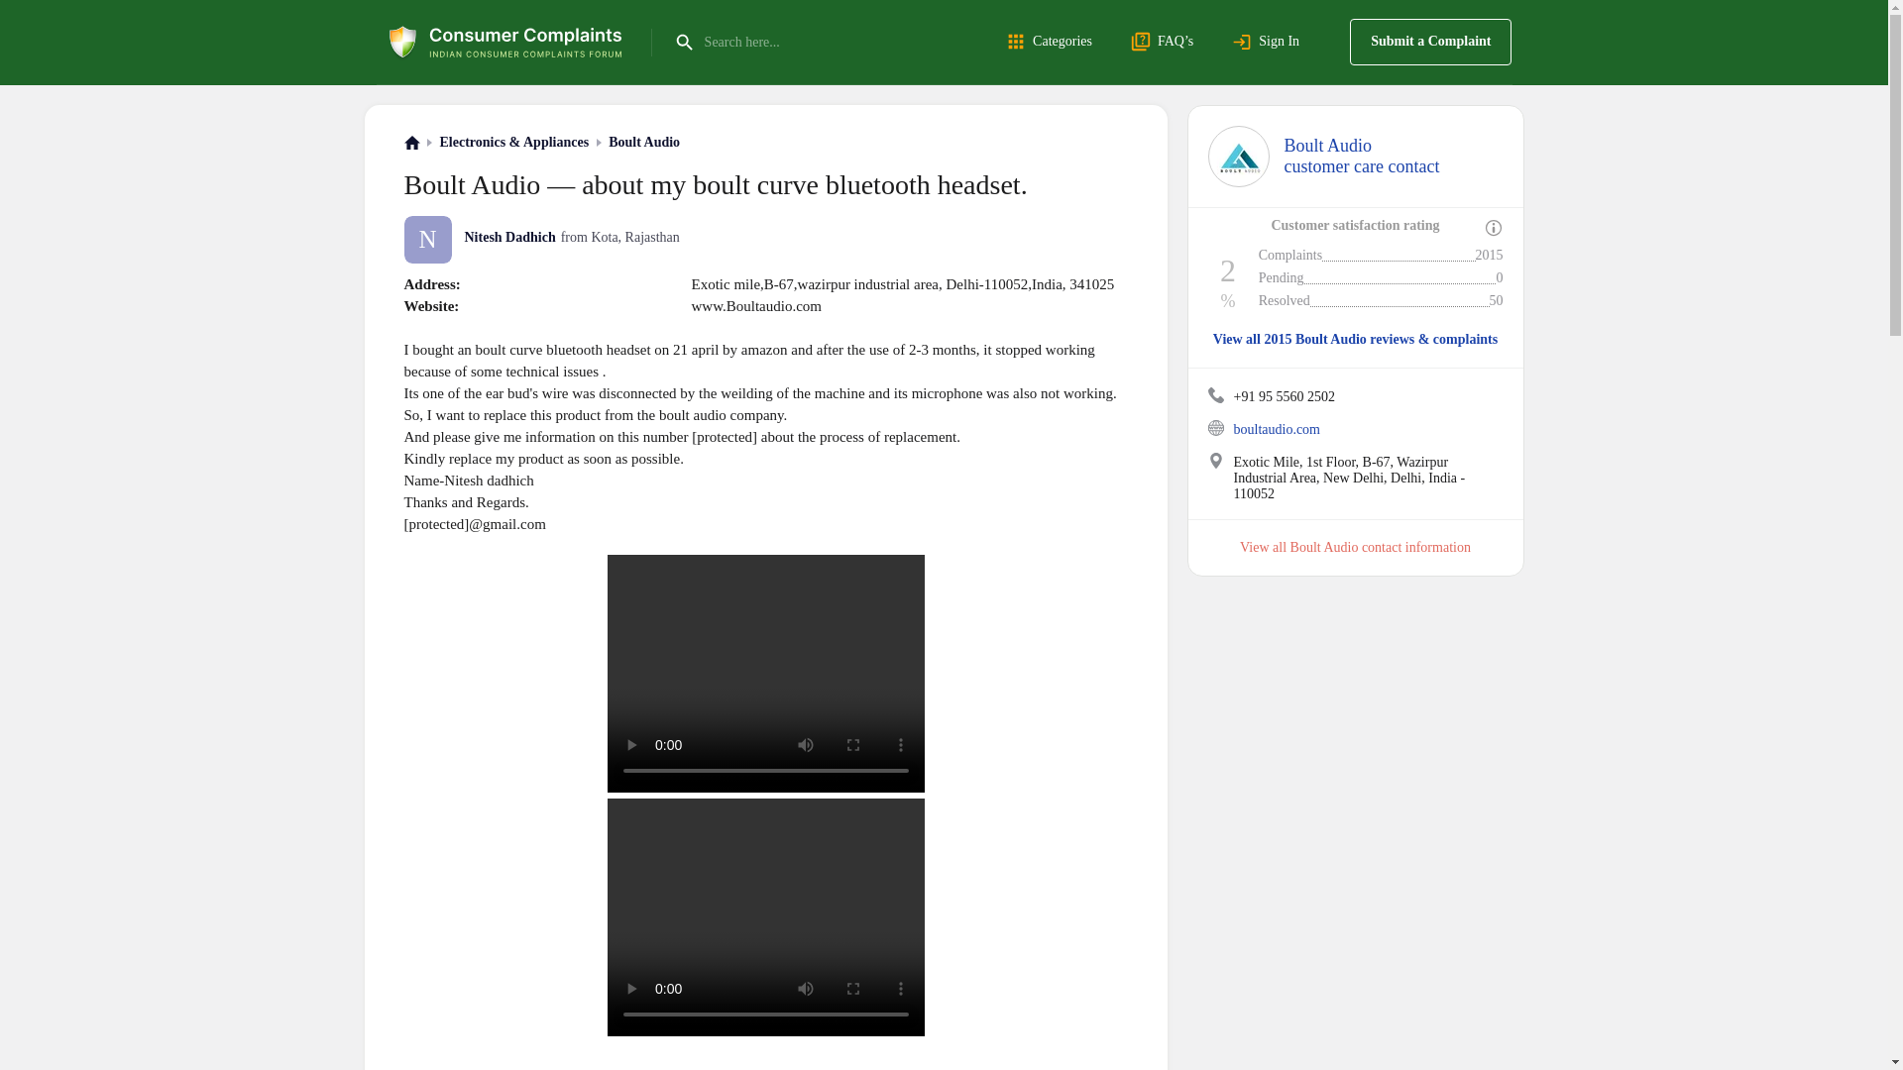 Image resolution: width=1903 pixels, height=1070 pixels. What do you see at coordinates (1215, 394) in the screenshot?
I see `Categories` at bounding box center [1215, 394].